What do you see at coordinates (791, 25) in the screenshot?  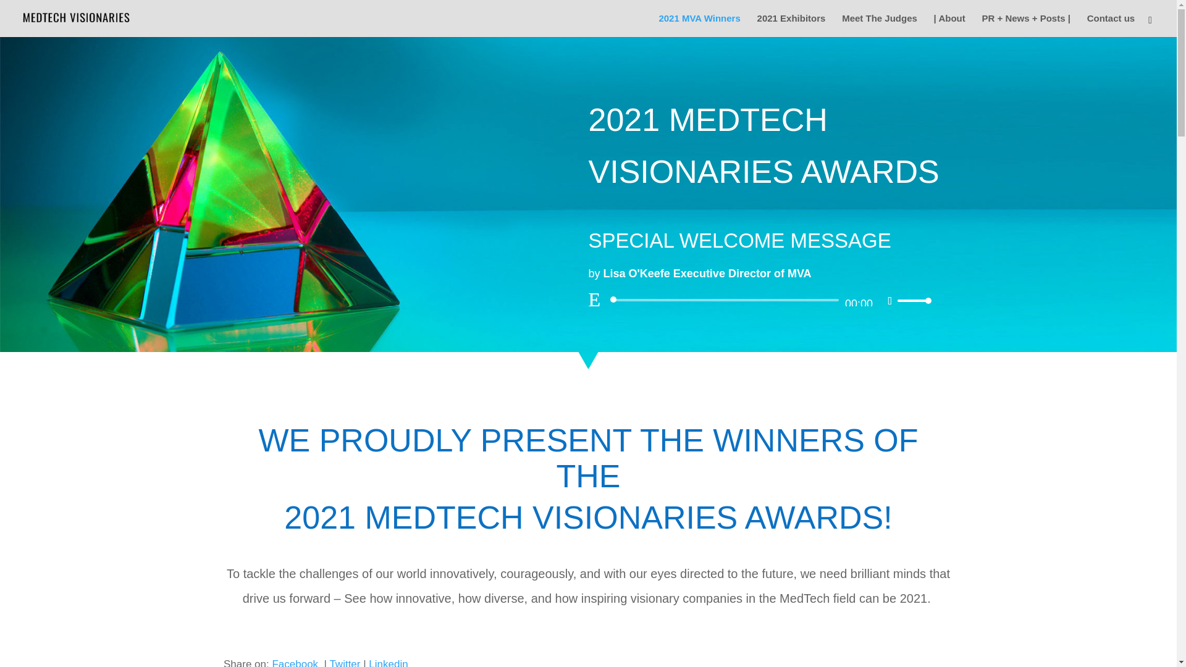 I see `2021 Exhibitors` at bounding box center [791, 25].